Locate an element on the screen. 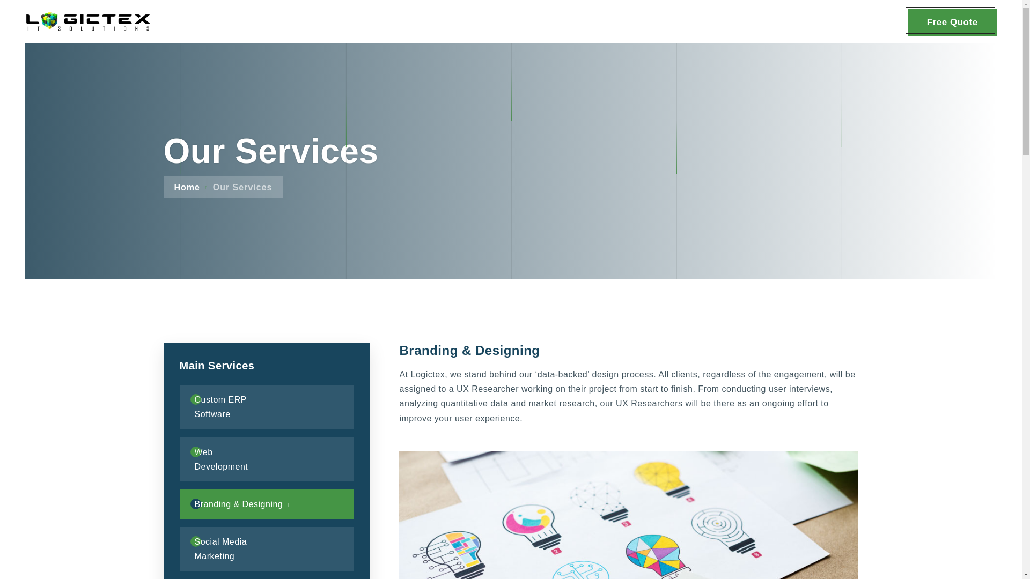 Image resolution: width=1030 pixels, height=579 pixels. Social Media Marketing is located at coordinates (240, 548).